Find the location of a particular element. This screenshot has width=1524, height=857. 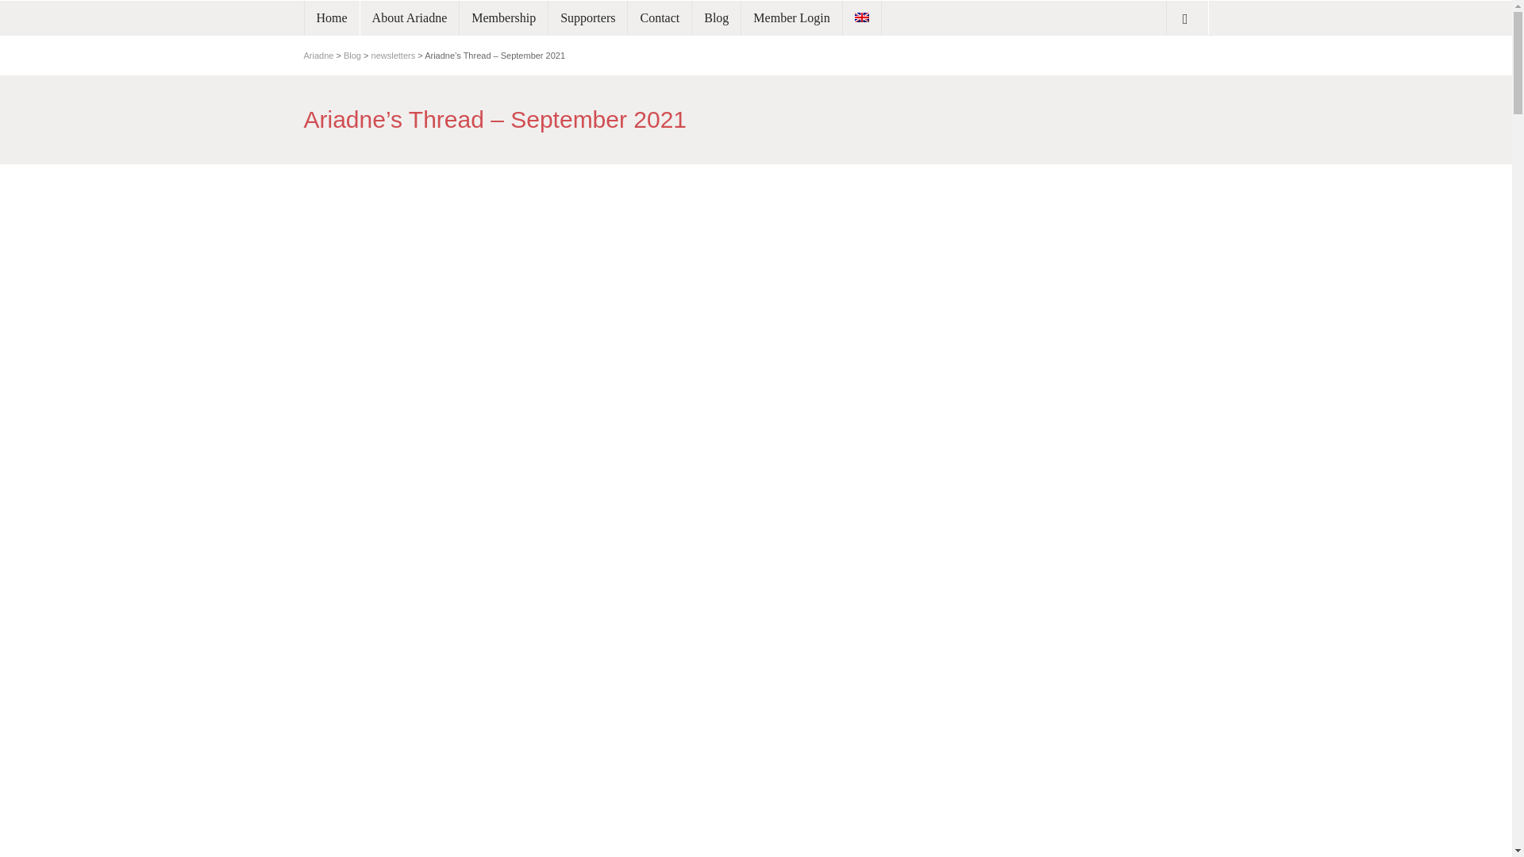

Blog is located at coordinates (716, 18).